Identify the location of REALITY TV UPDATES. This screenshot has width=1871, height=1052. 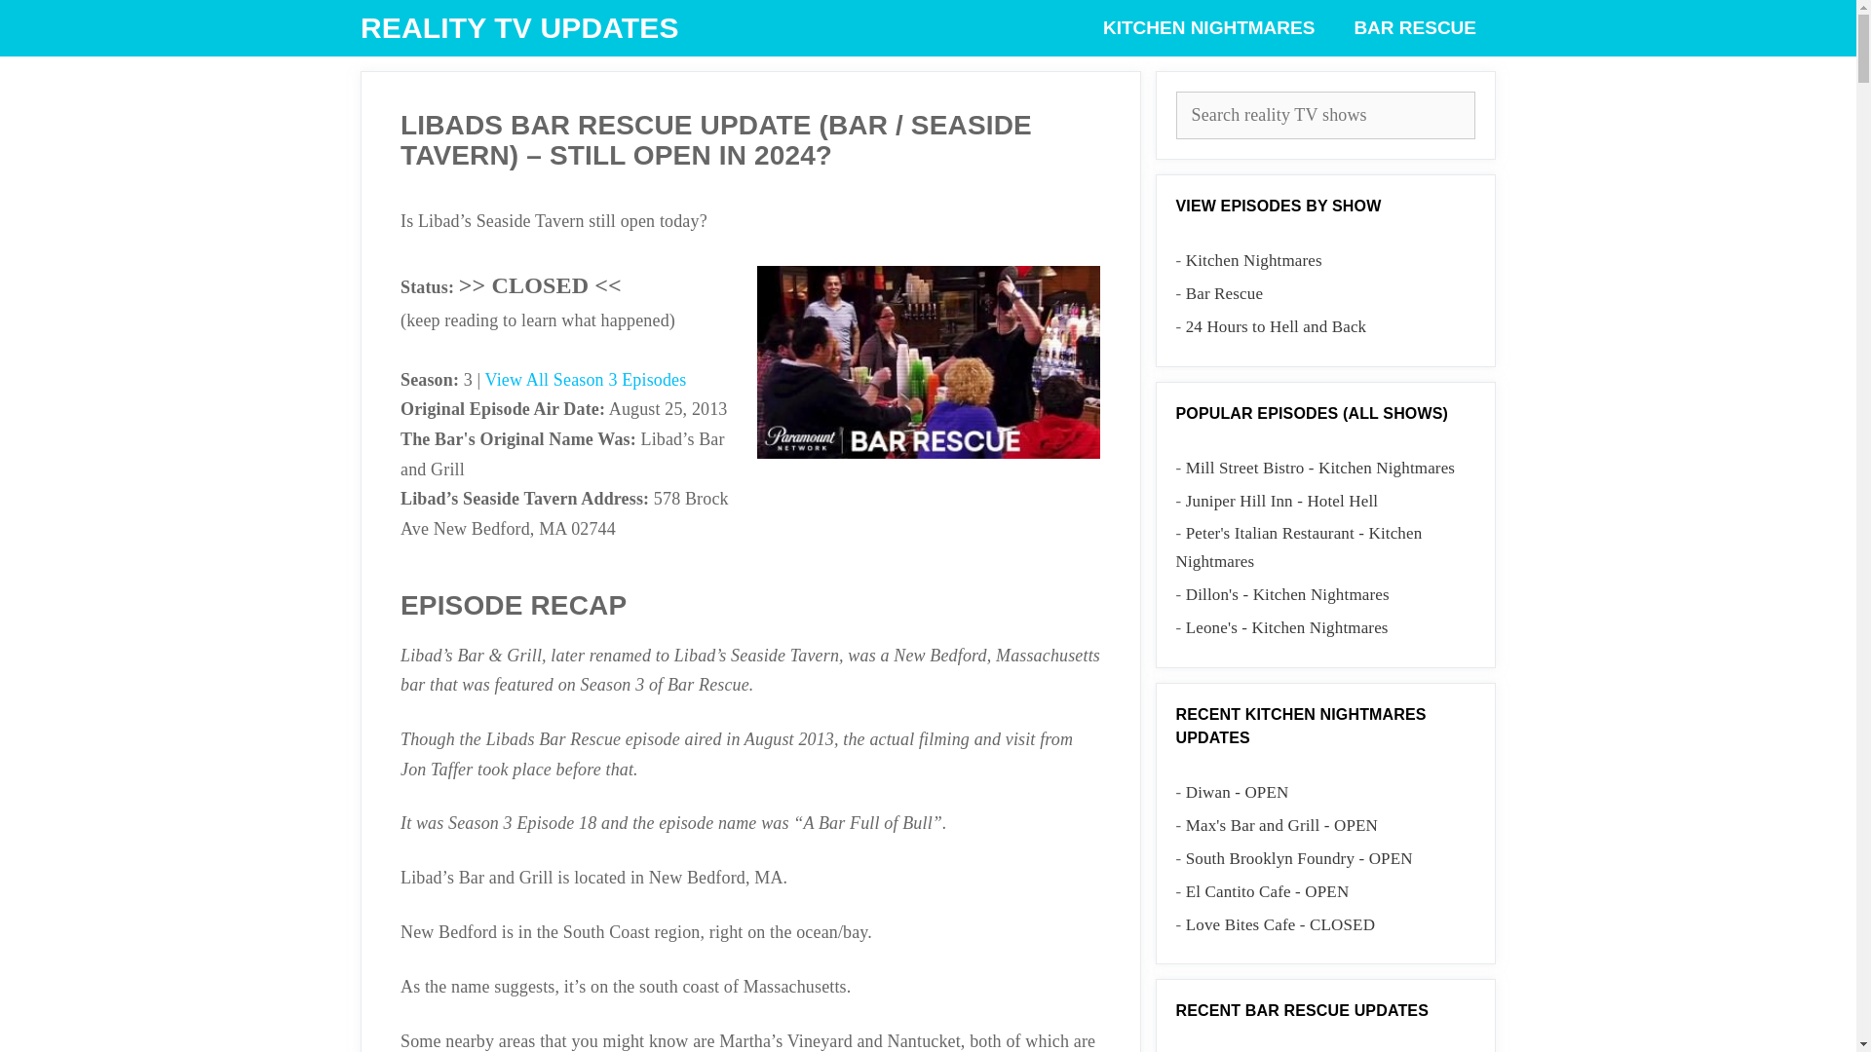
(519, 28).